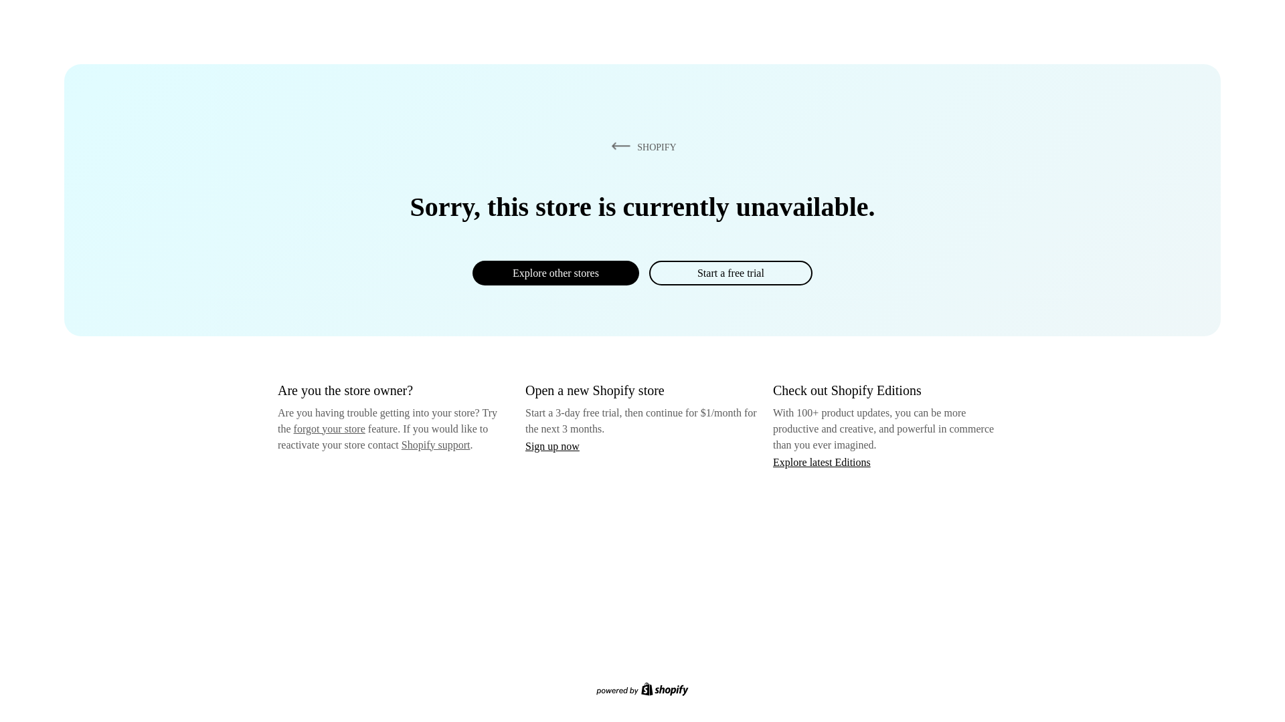 This screenshot has width=1285, height=722. What do you see at coordinates (822, 461) in the screenshot?
I see `Explore latest Editions` at bounding box center [822, 461].